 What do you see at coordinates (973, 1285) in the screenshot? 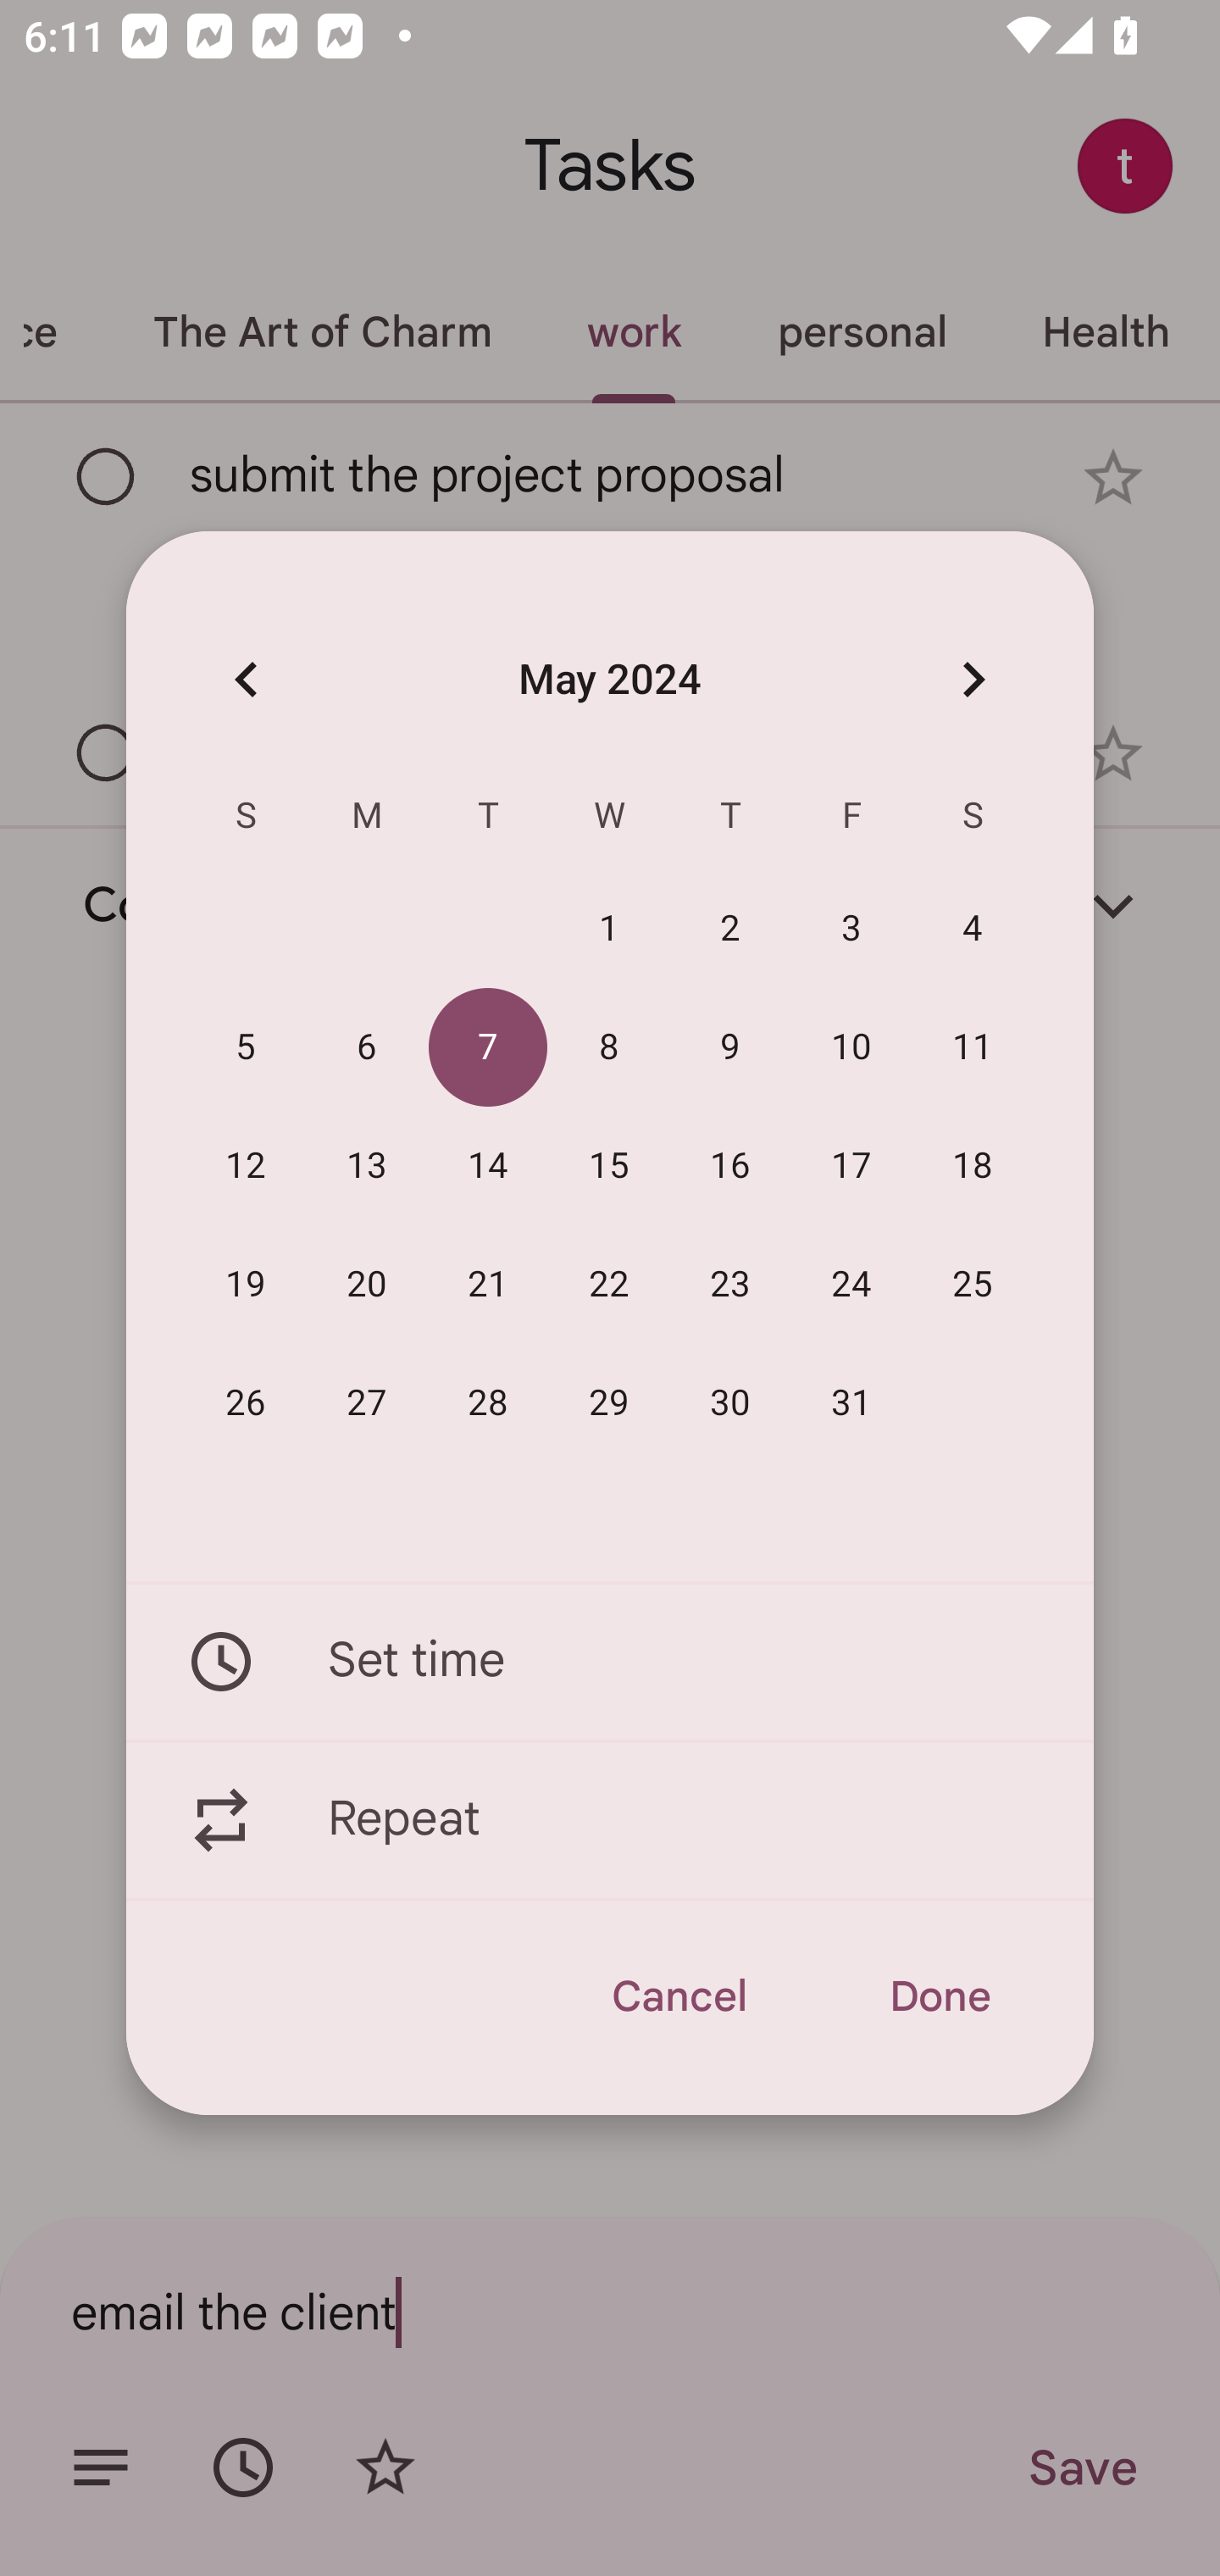
I see `25 25 May 2024` at bounding box center [973, 1285].